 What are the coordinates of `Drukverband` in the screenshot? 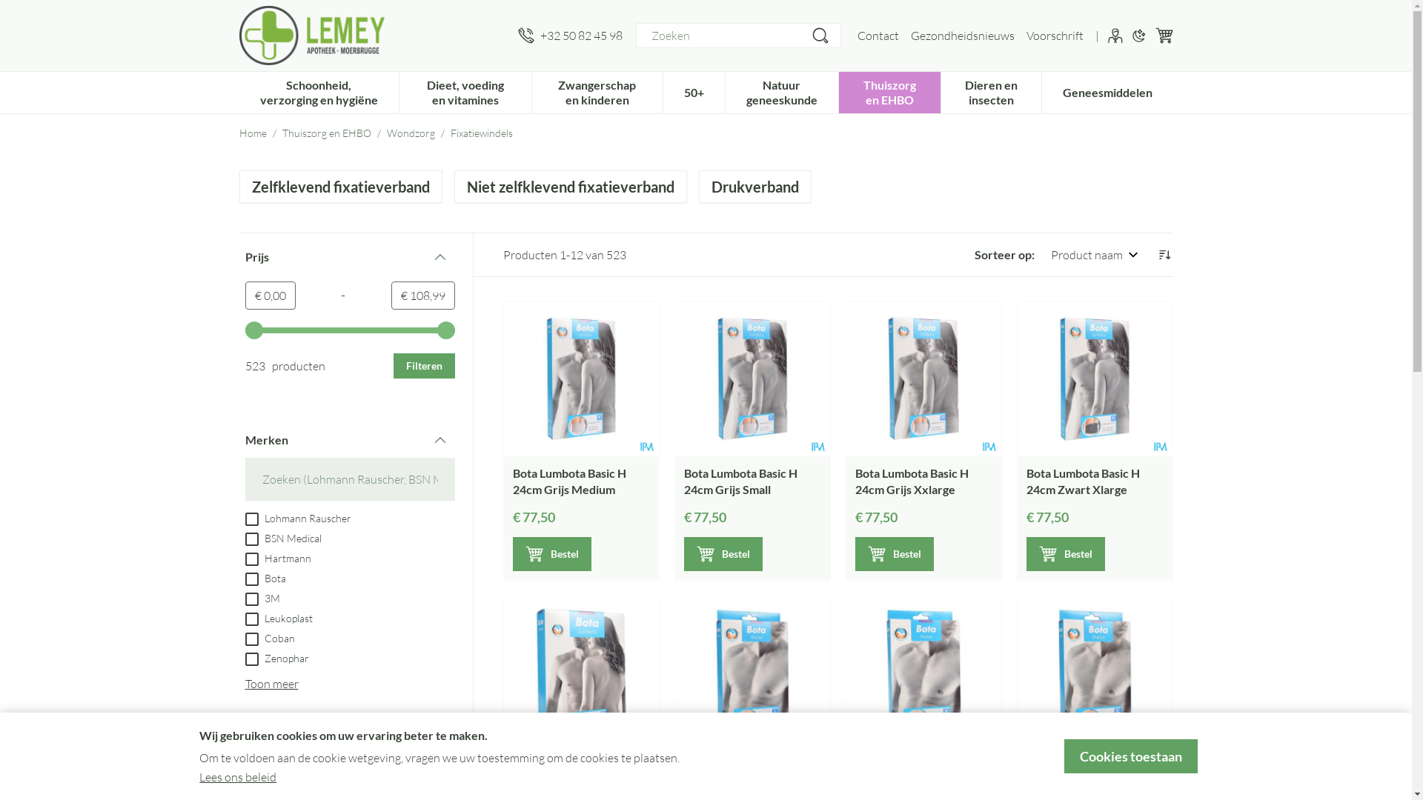 It's located at (755, 187).